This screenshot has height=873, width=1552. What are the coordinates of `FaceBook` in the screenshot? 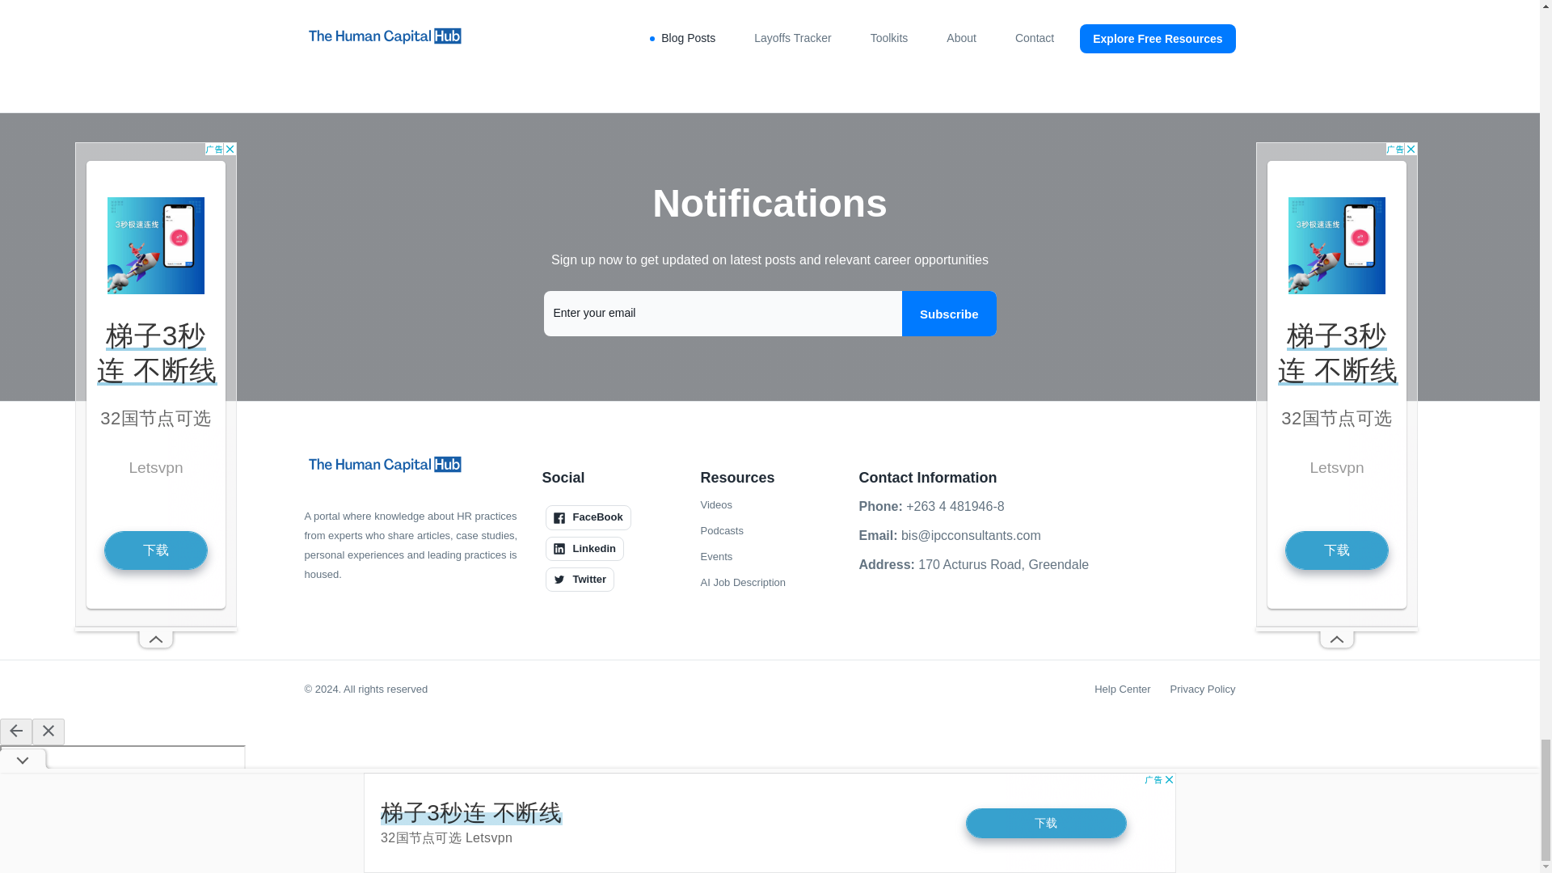 It's located at (587, 517).